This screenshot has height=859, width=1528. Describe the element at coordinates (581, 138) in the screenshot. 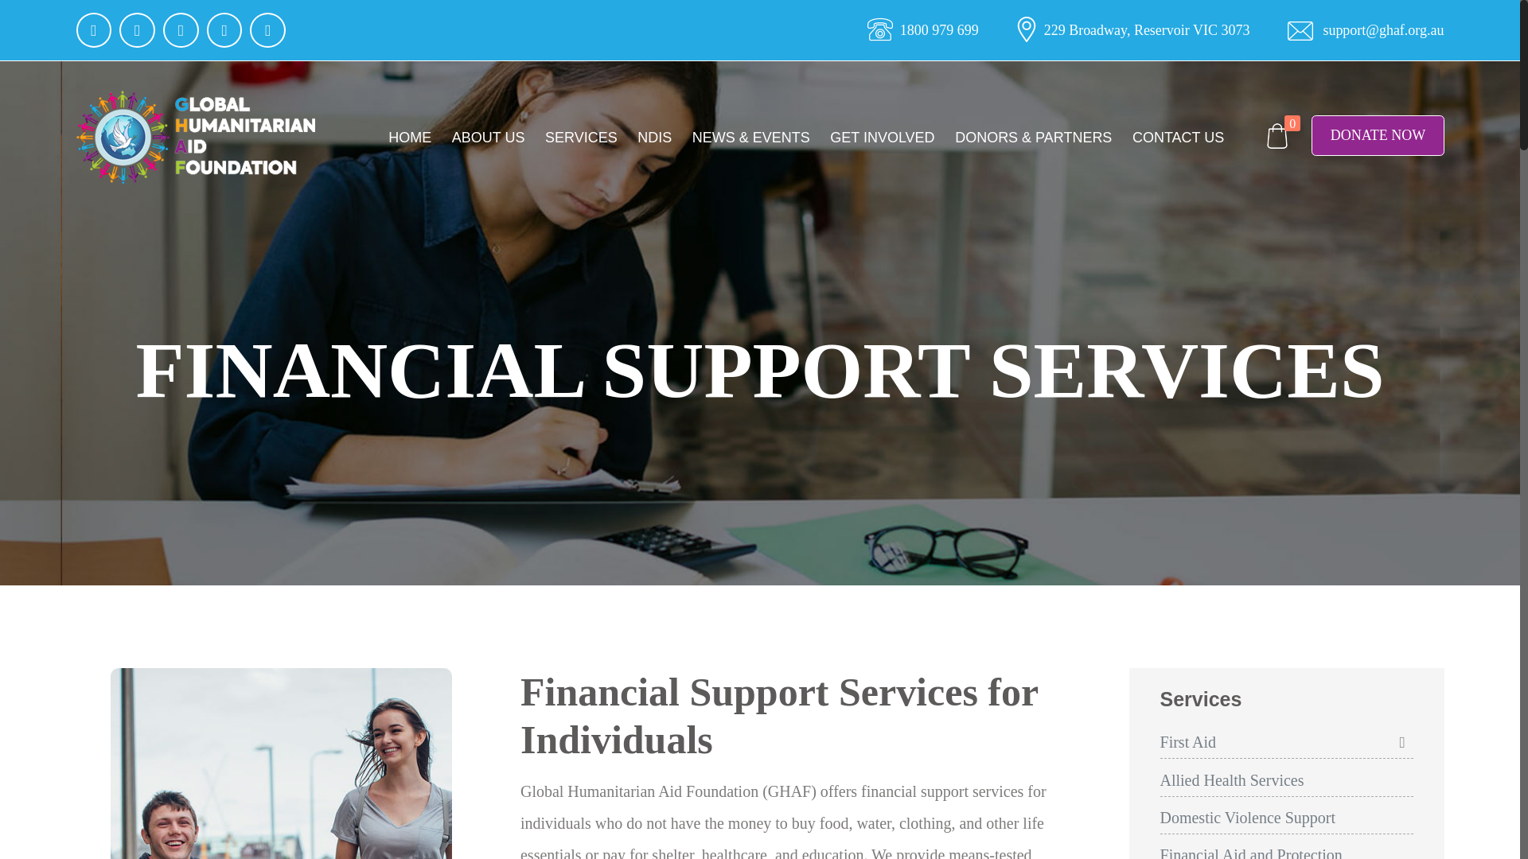

I see `SERVICES` at that location.